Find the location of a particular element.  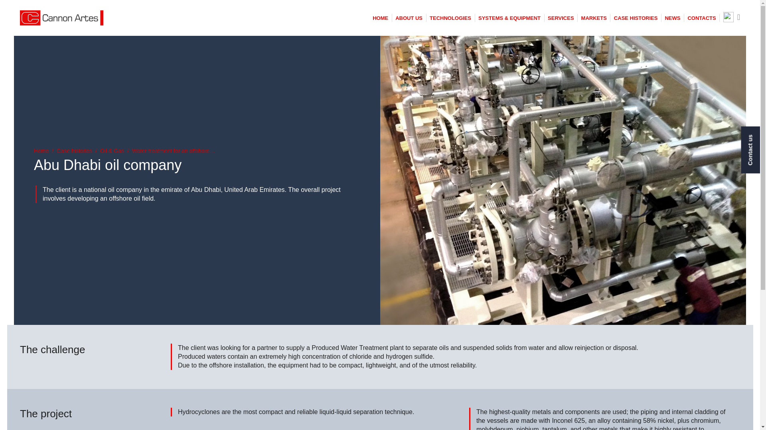

Home is located at coordinates (41, 150).